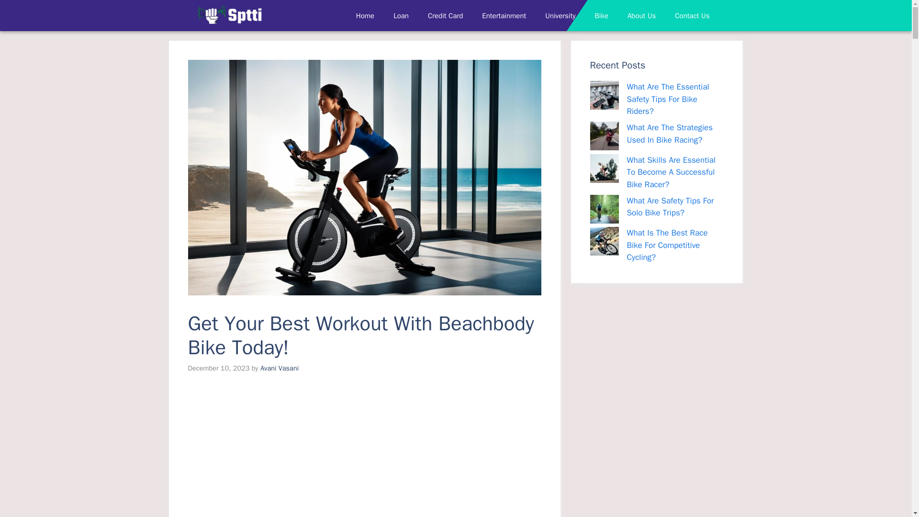  Describe the element at coordinates (401, 15) in the screenshot. I see `Loan` at that location.